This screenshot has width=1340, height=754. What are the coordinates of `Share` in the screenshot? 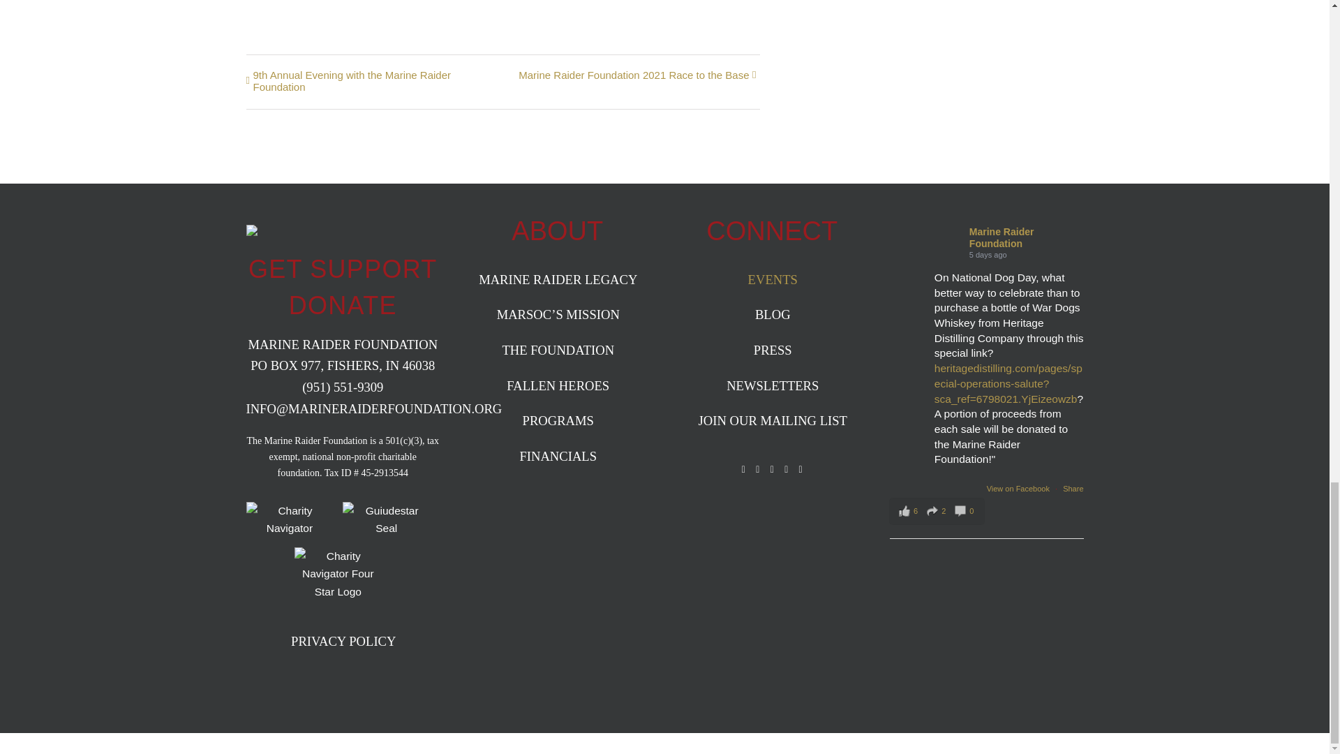 It's located at (1072, 489).